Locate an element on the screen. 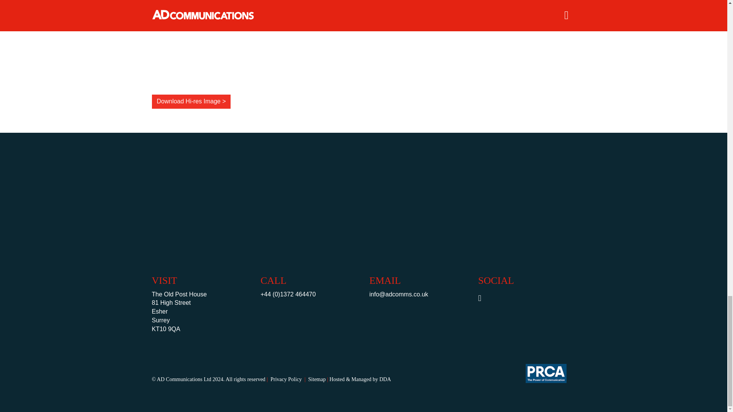 The width and height of the screenshot is (733, 412). Find AD Communications on LinkedIn is located at coordinates (483, 299).